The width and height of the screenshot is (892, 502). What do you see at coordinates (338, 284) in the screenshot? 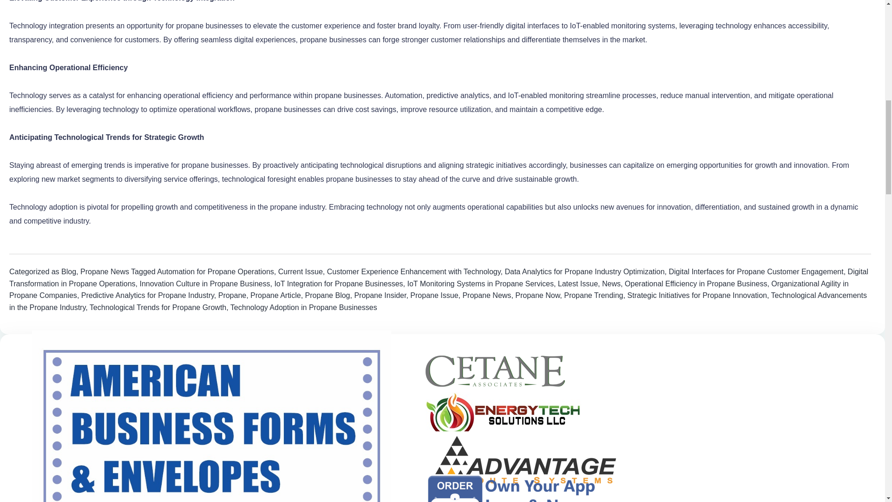
I see `IoT Integration for Propane Businesses` at bounding box center [338, 284].